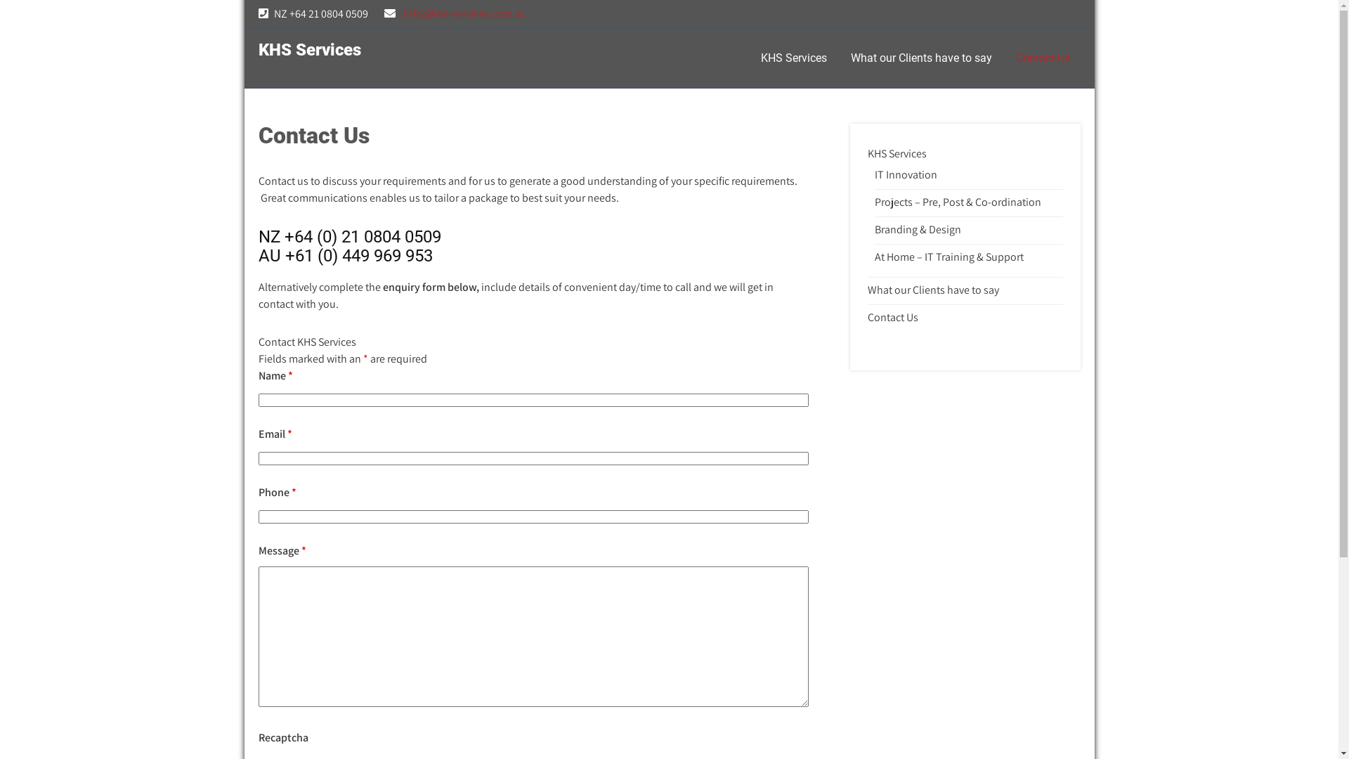 The width and height of the screenshot is (1349, 759). Describe the element at coordinates (922, 58) in the screenshot. I see `What our Clients have to say` at that location.